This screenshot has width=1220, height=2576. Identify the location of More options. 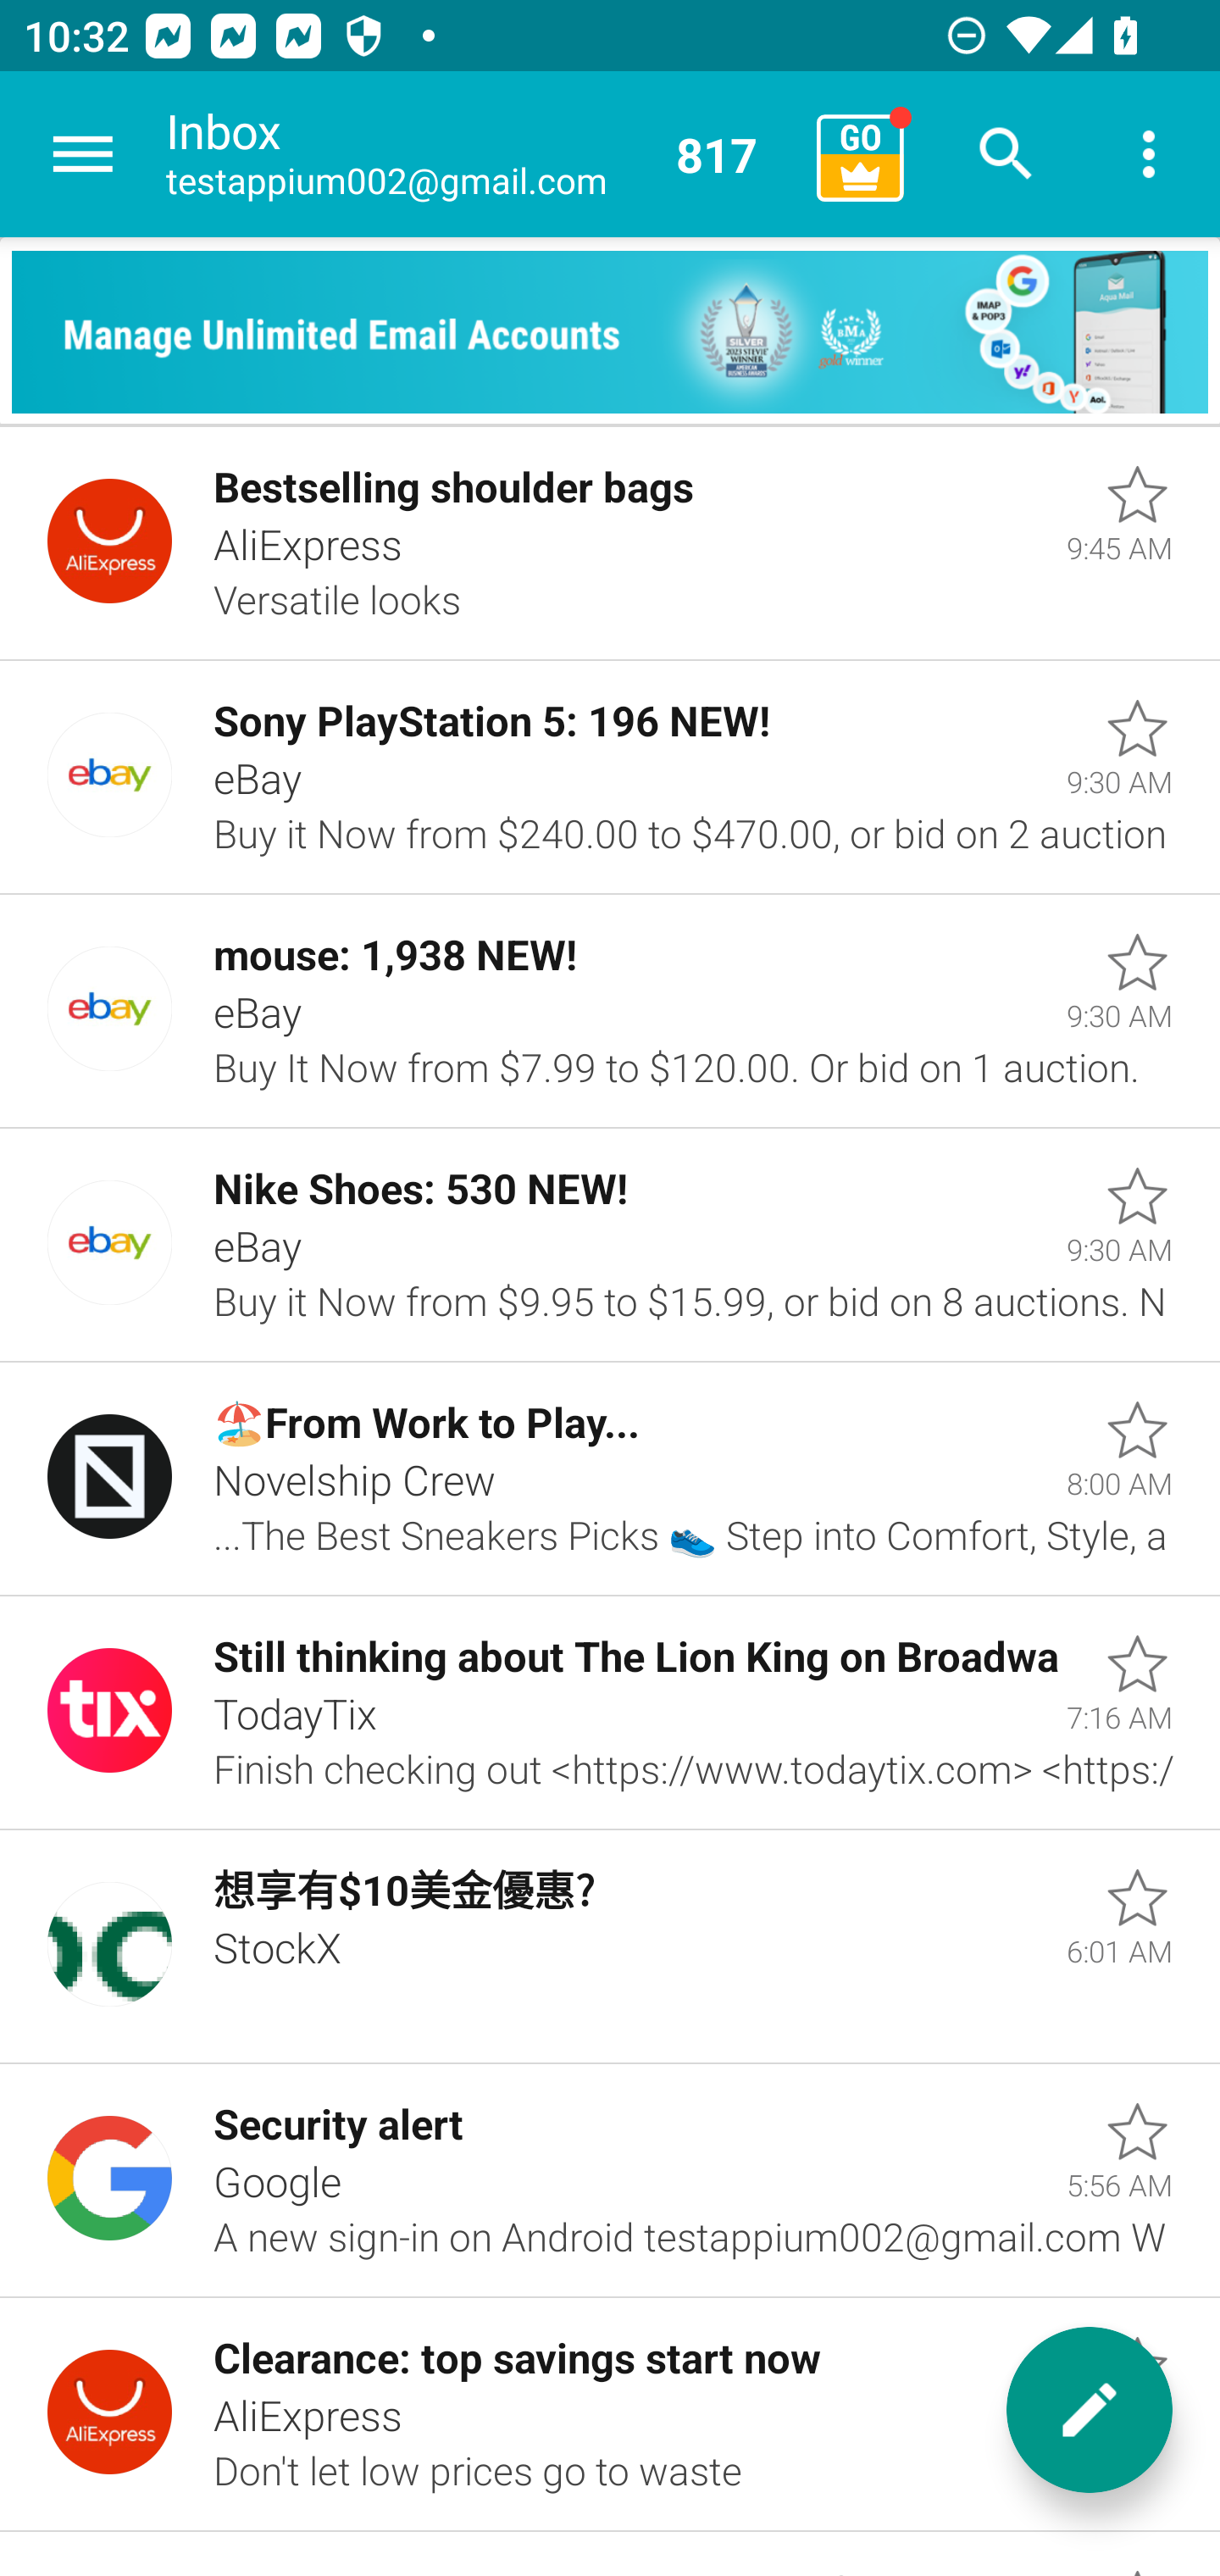
(1149, 154).